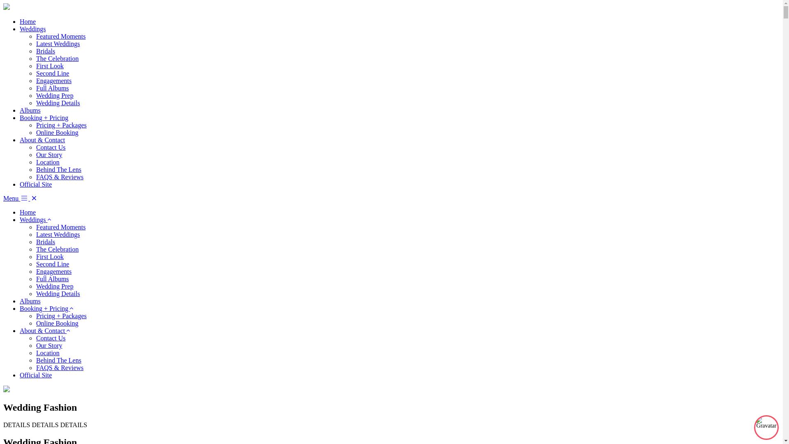 The height and width of the screenshot is (444, 789). Describe the element at coordinates (46, 242) in the screenshot. I see `Bridals` at that location.